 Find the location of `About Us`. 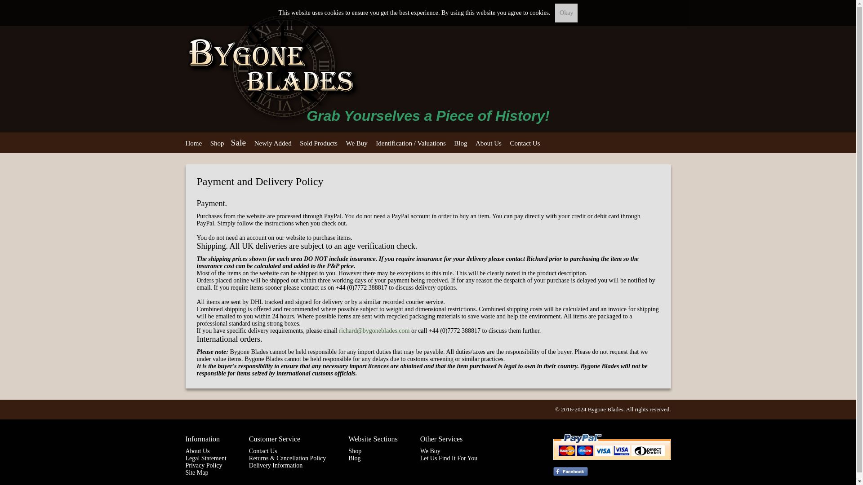

About Us is located at coordinates (197, 451).